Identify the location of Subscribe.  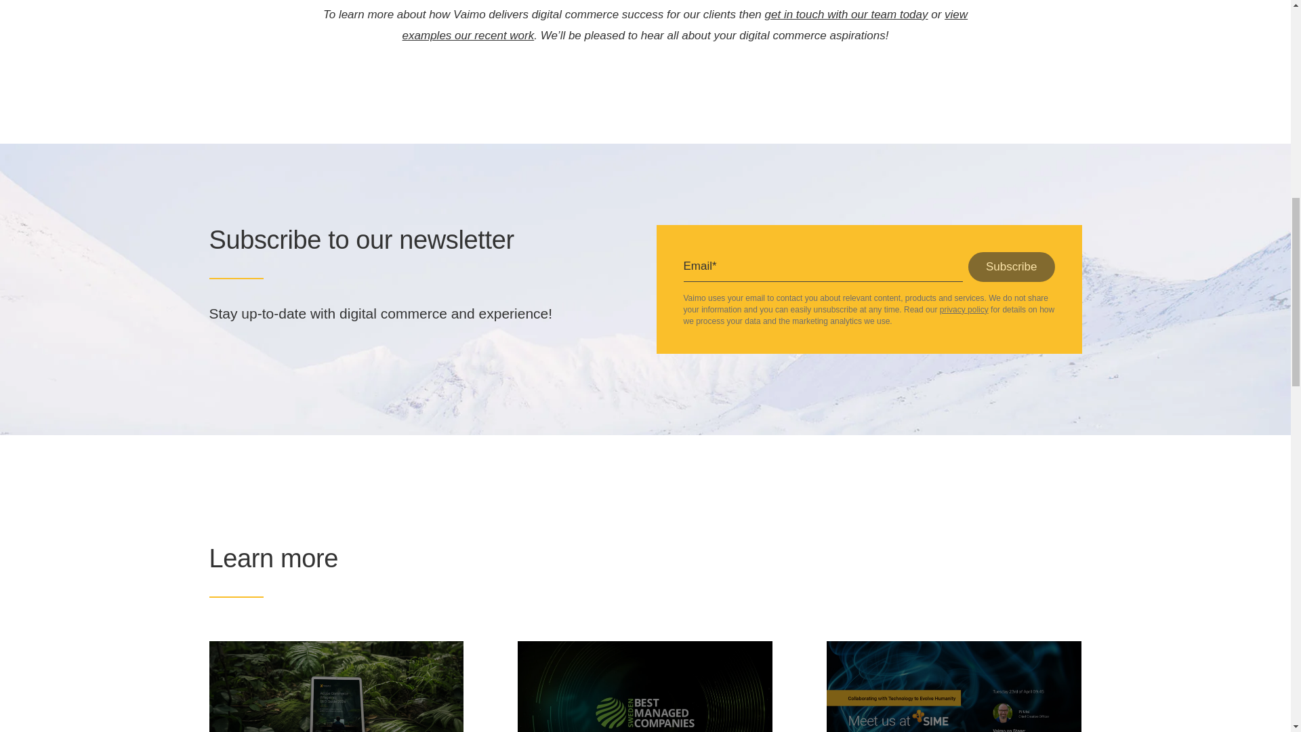
(1011, 266).